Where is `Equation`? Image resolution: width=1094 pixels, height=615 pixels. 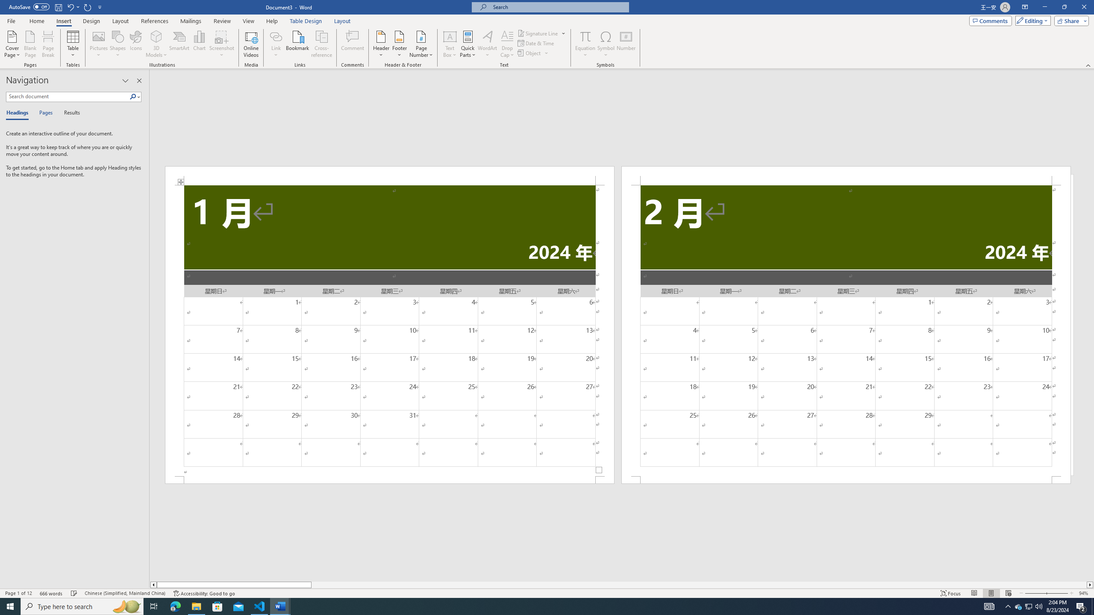
Equation is located at coordinates (585, 36).